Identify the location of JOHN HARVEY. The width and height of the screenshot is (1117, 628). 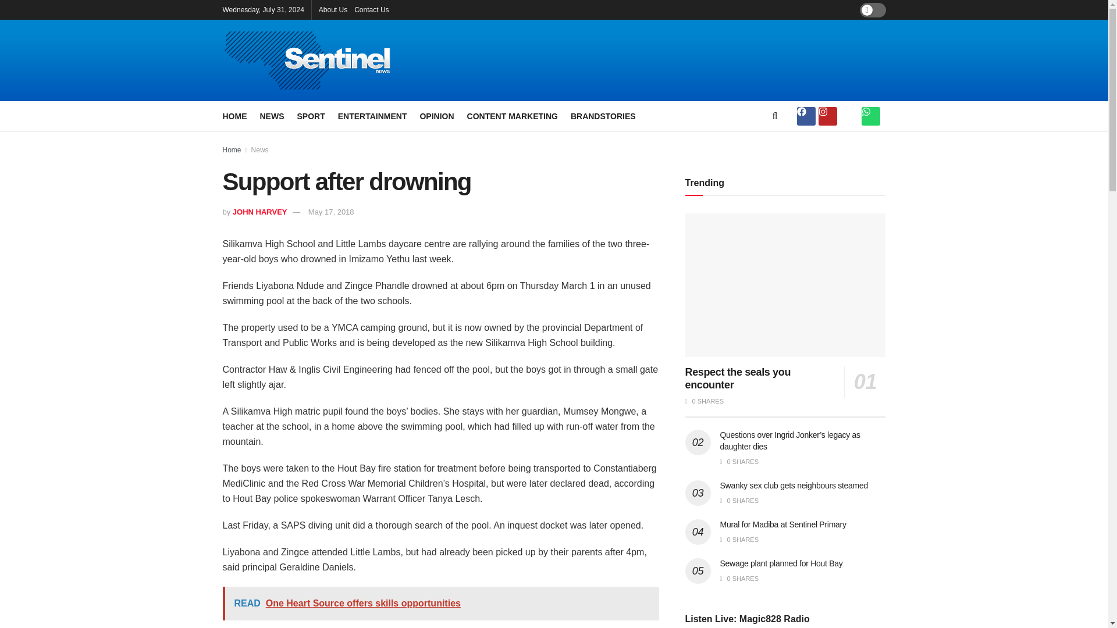
(259, 212).